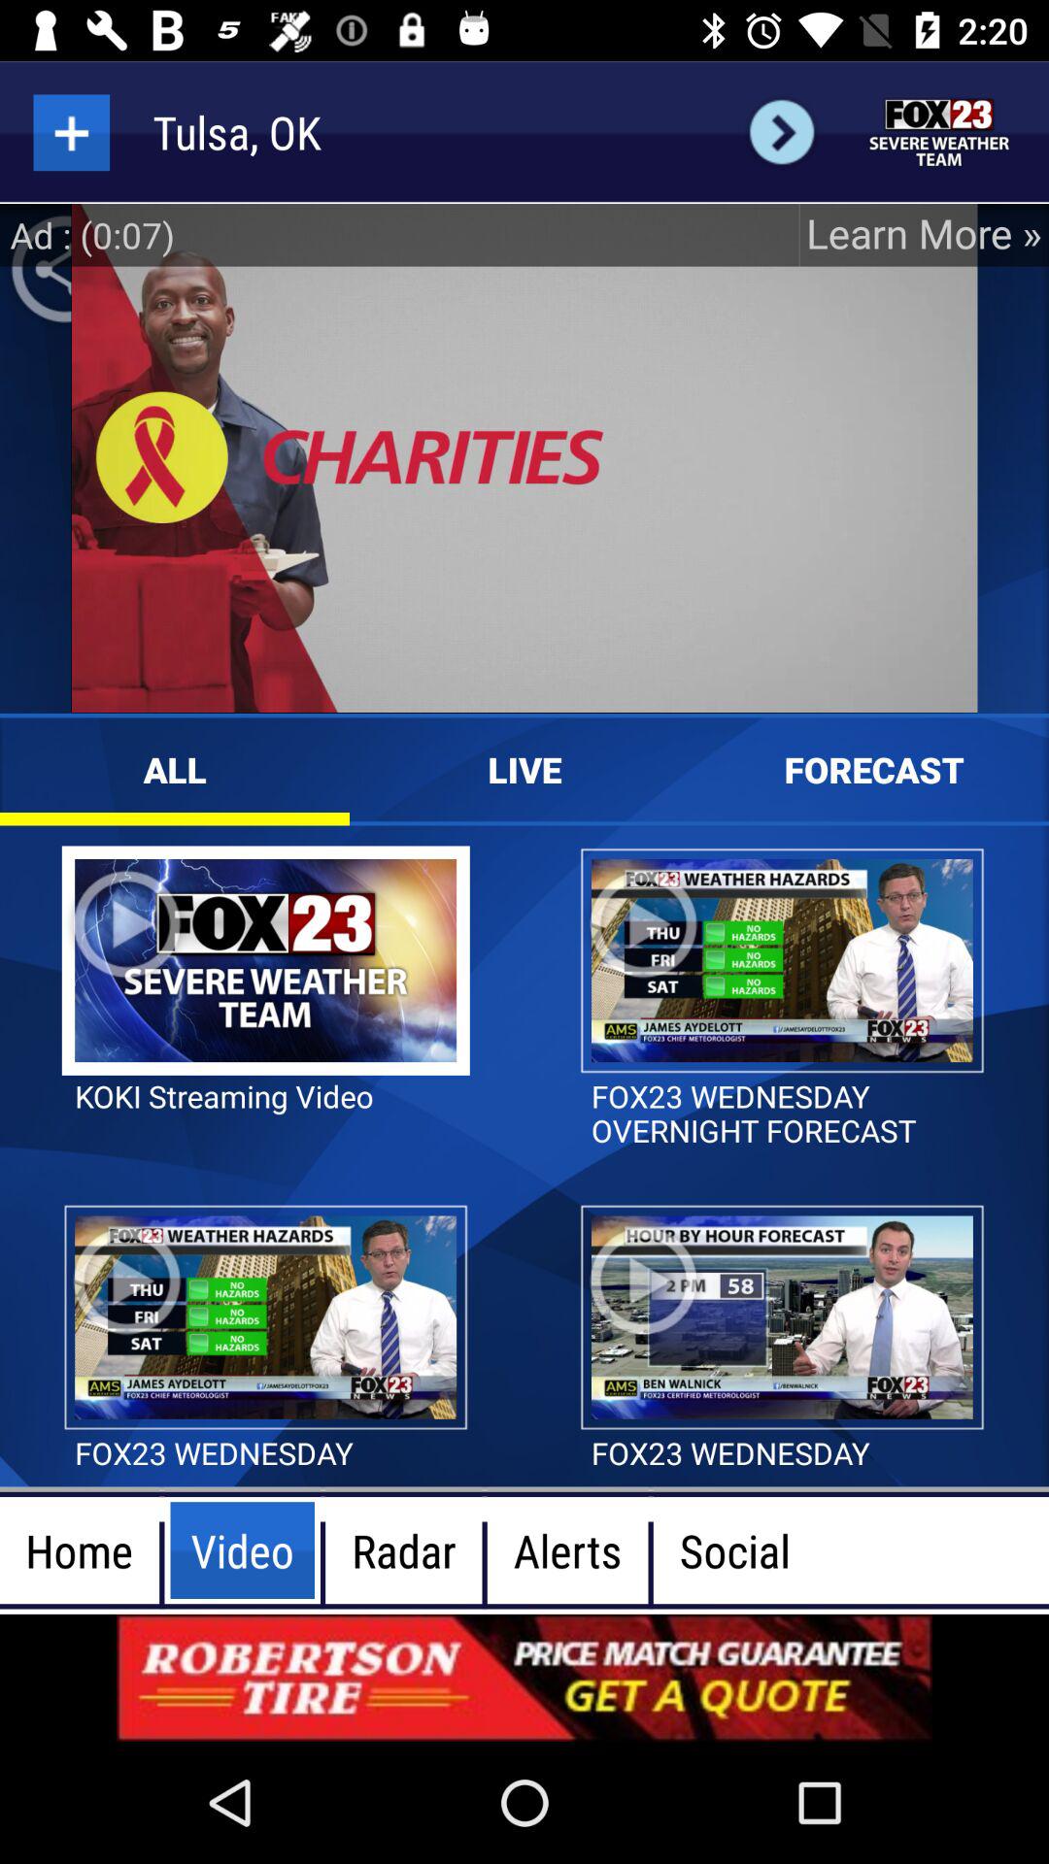 The width and height of the screenshot is (1049, 1864). Describe the element at coordinates (781, 132) in the screenshot. I see `go forward` at that location.